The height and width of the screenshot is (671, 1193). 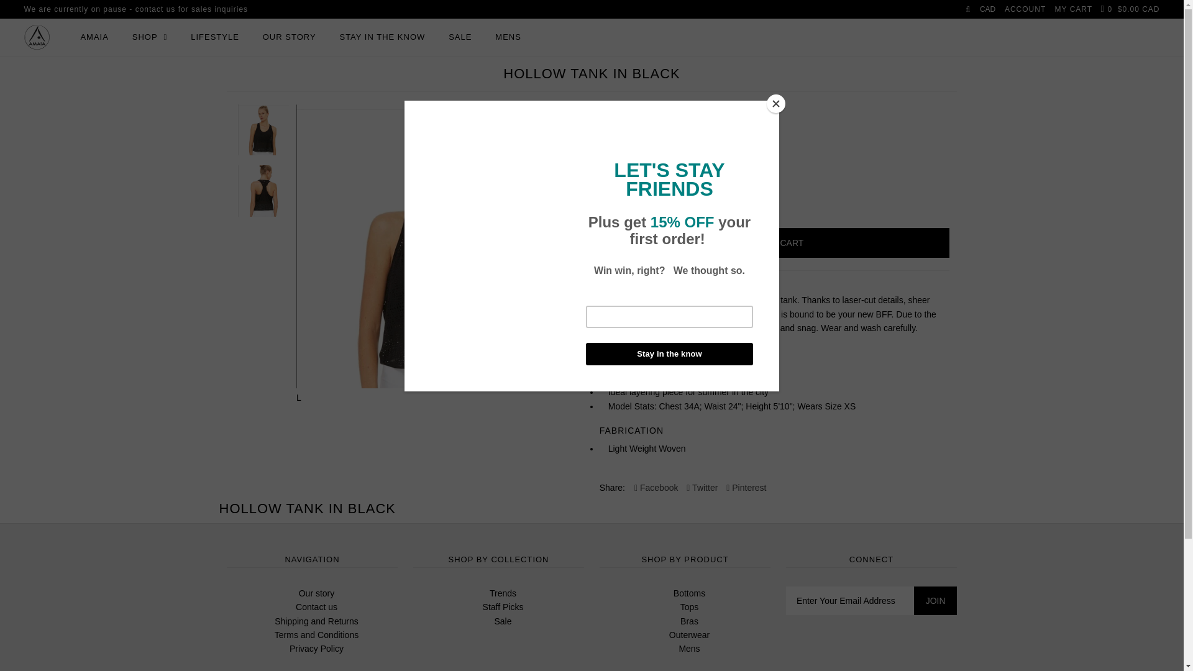 I want to click on Hollow Tank in black, so click(x=439, y=246).